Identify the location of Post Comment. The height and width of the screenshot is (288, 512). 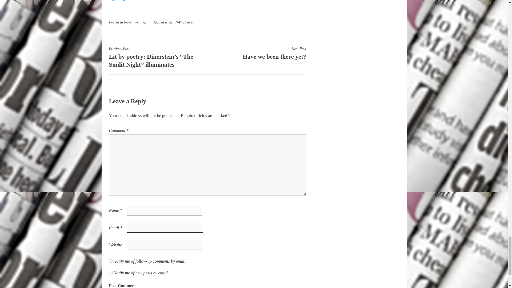
(128, 22).